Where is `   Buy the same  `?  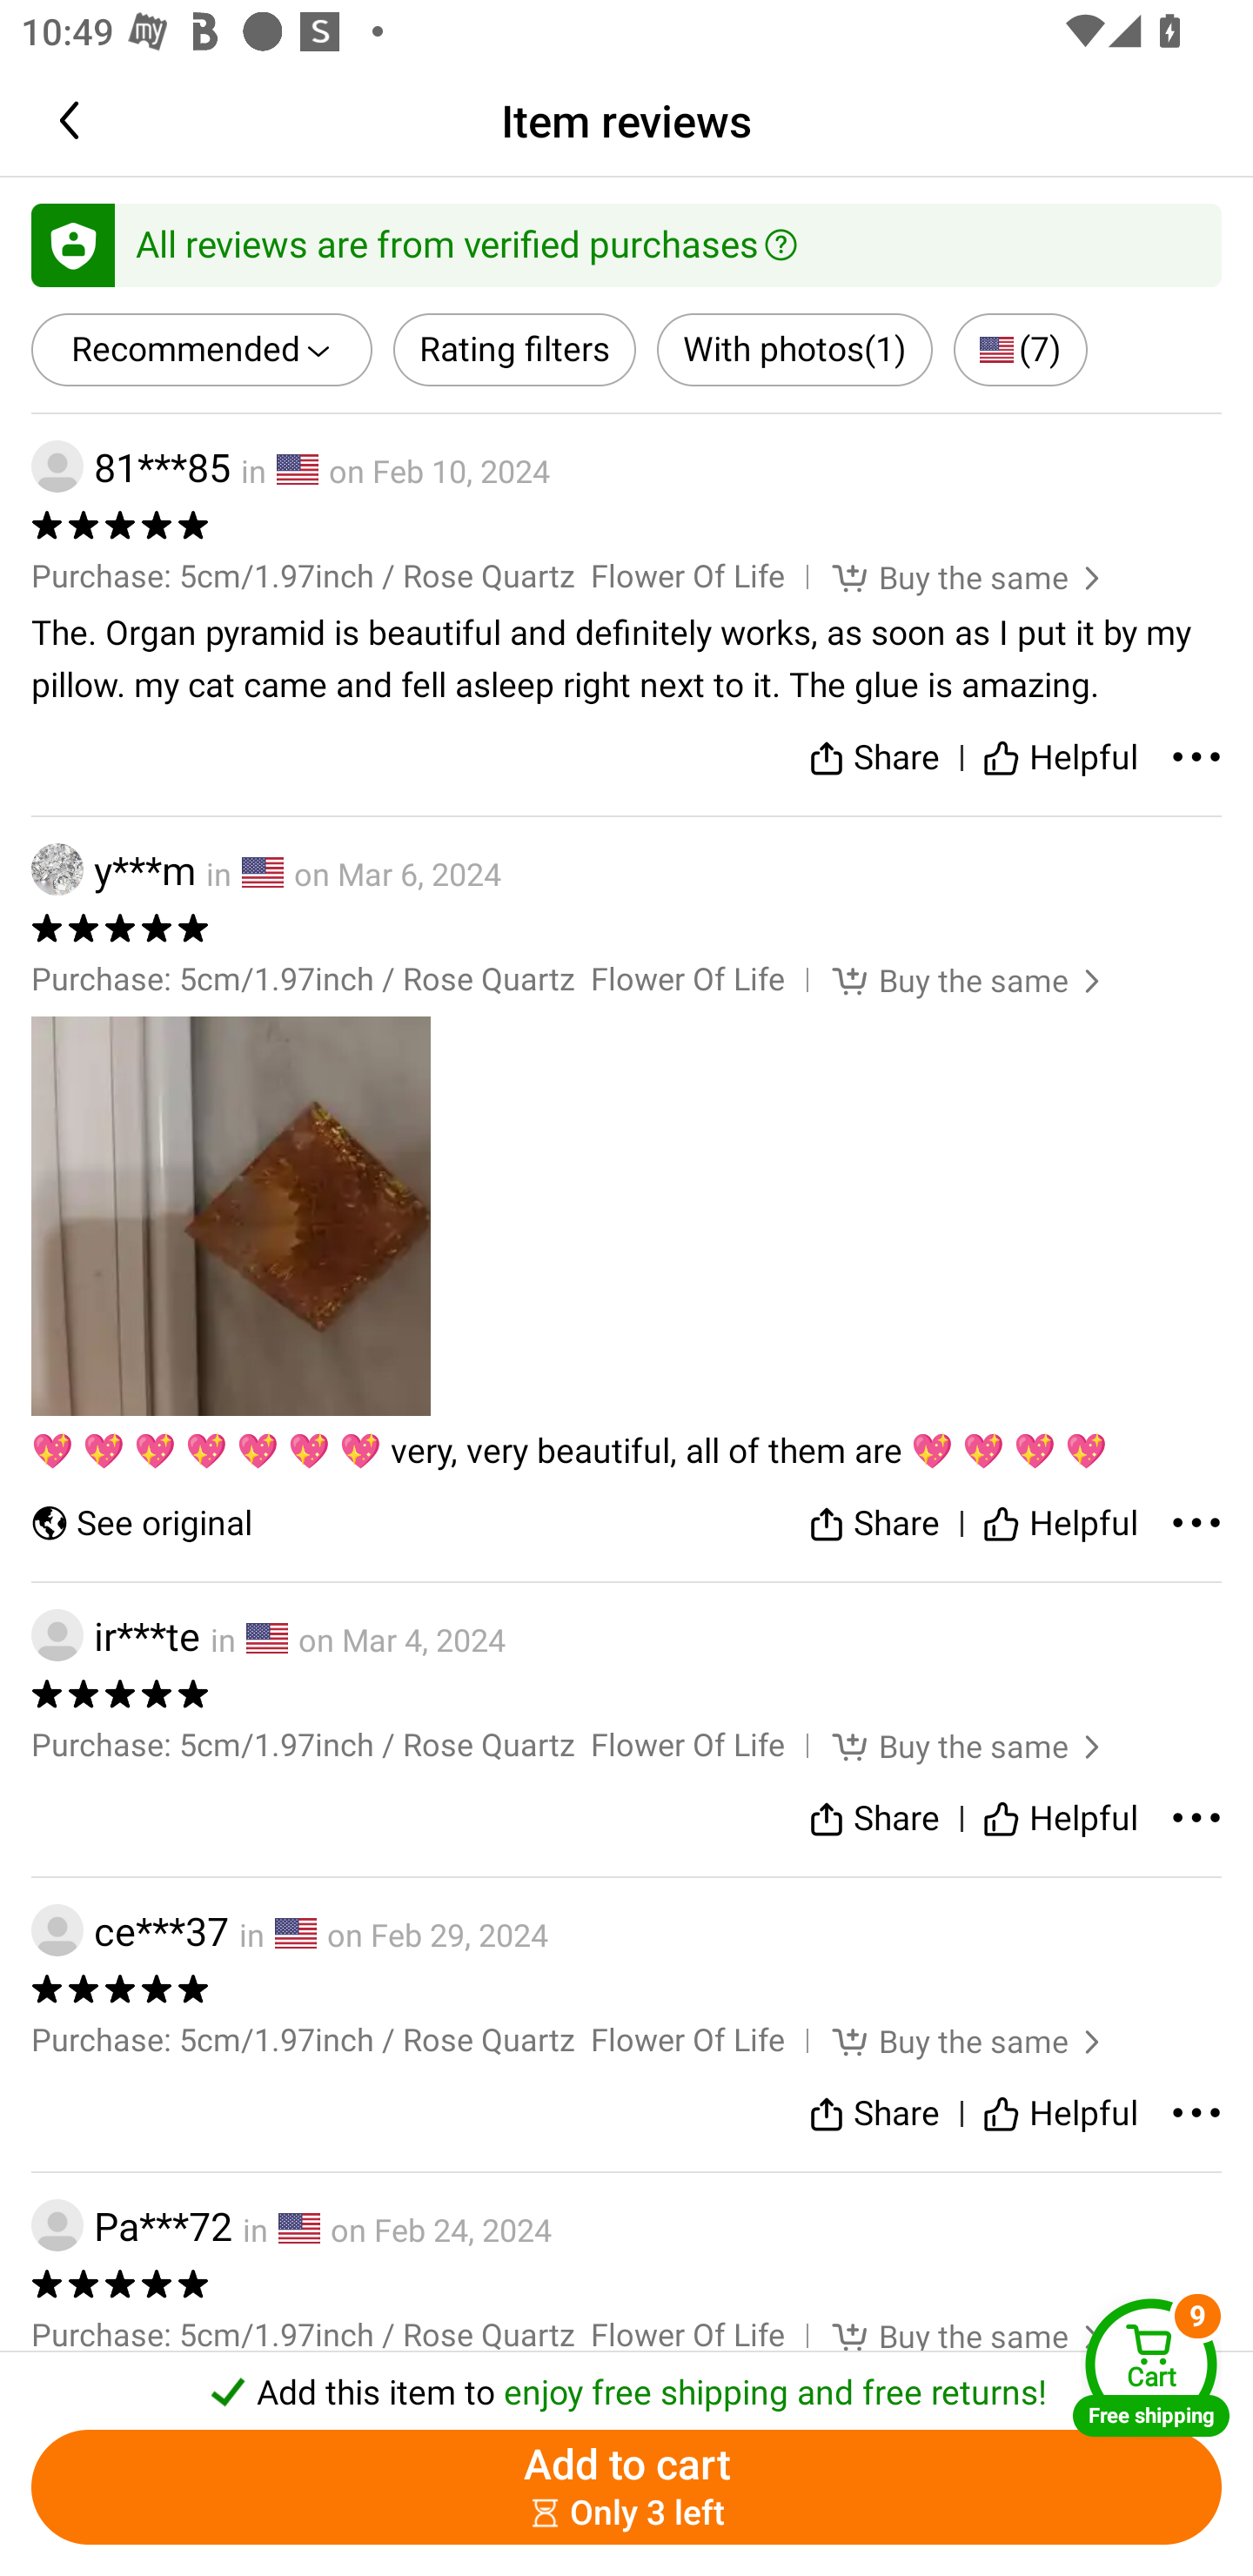    Buy the same   is located at coordinates (946, 980).